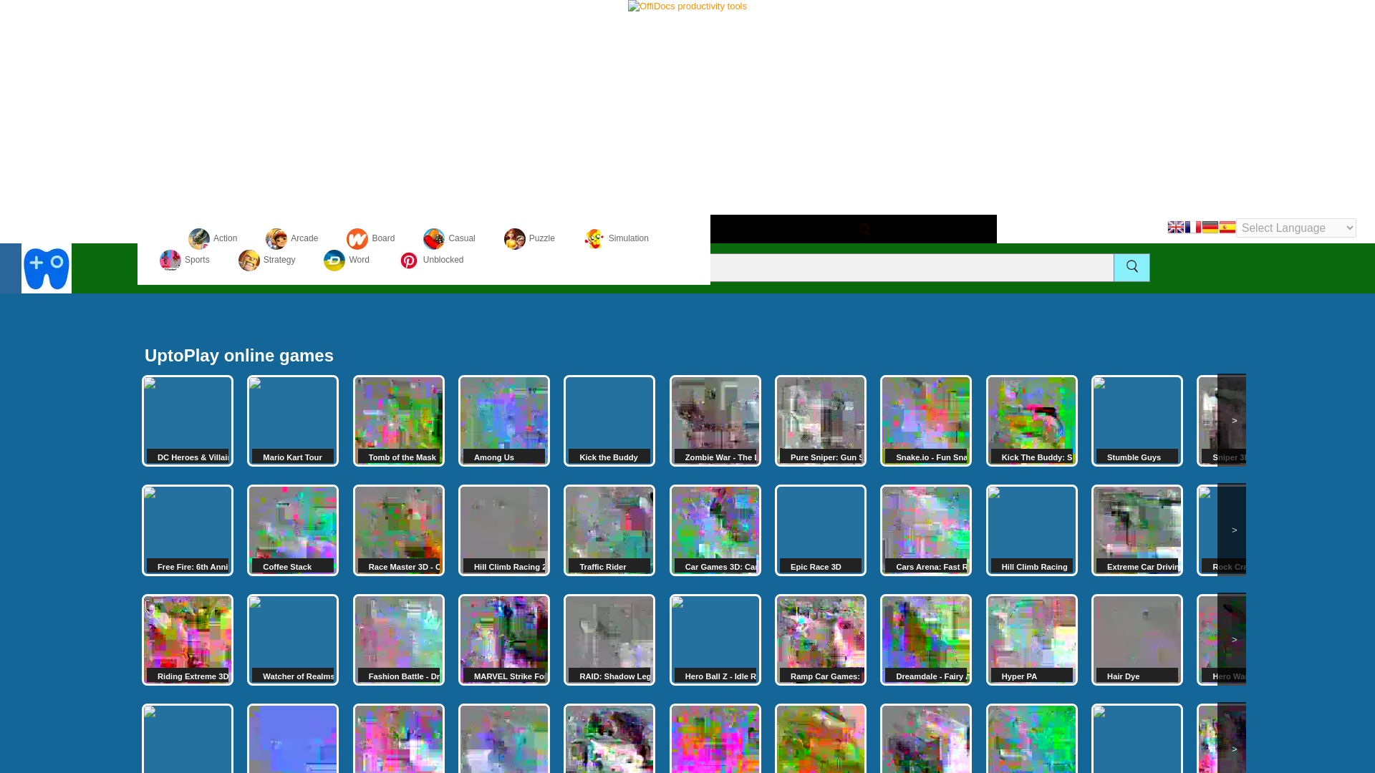  Describe the element at coordinates (370, 238) in the screenshot. I see `Board games online` at that location.